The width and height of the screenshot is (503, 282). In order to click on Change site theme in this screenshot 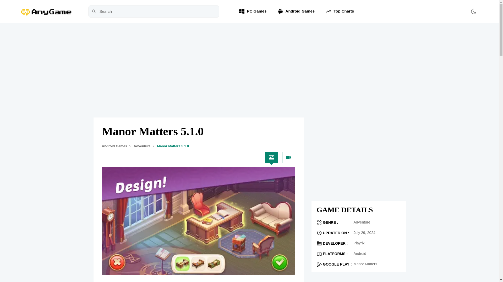, I will do `click(473, 11)`.